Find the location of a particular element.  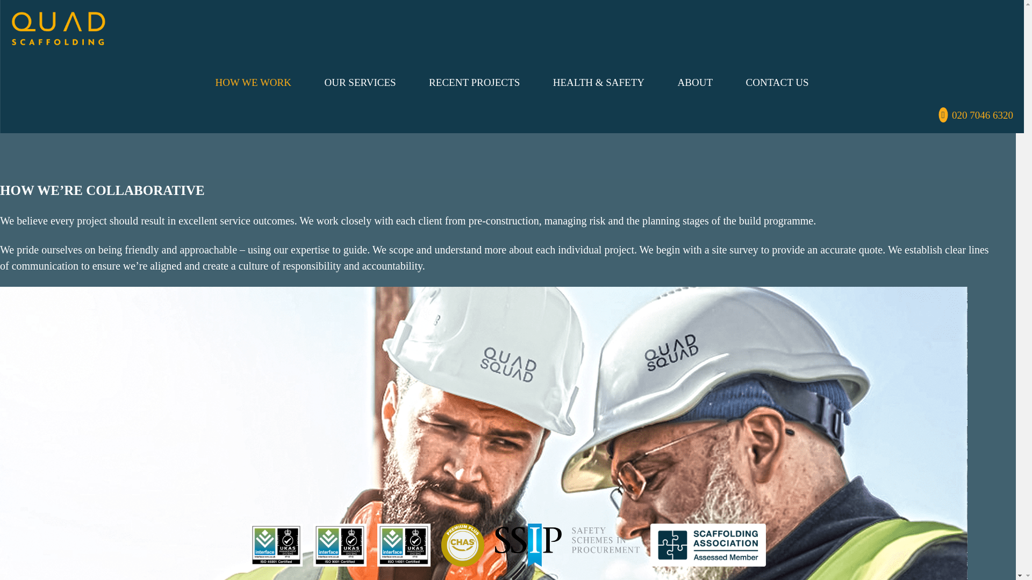

RECENT PROJECTS is located at coordinates (474, 82).